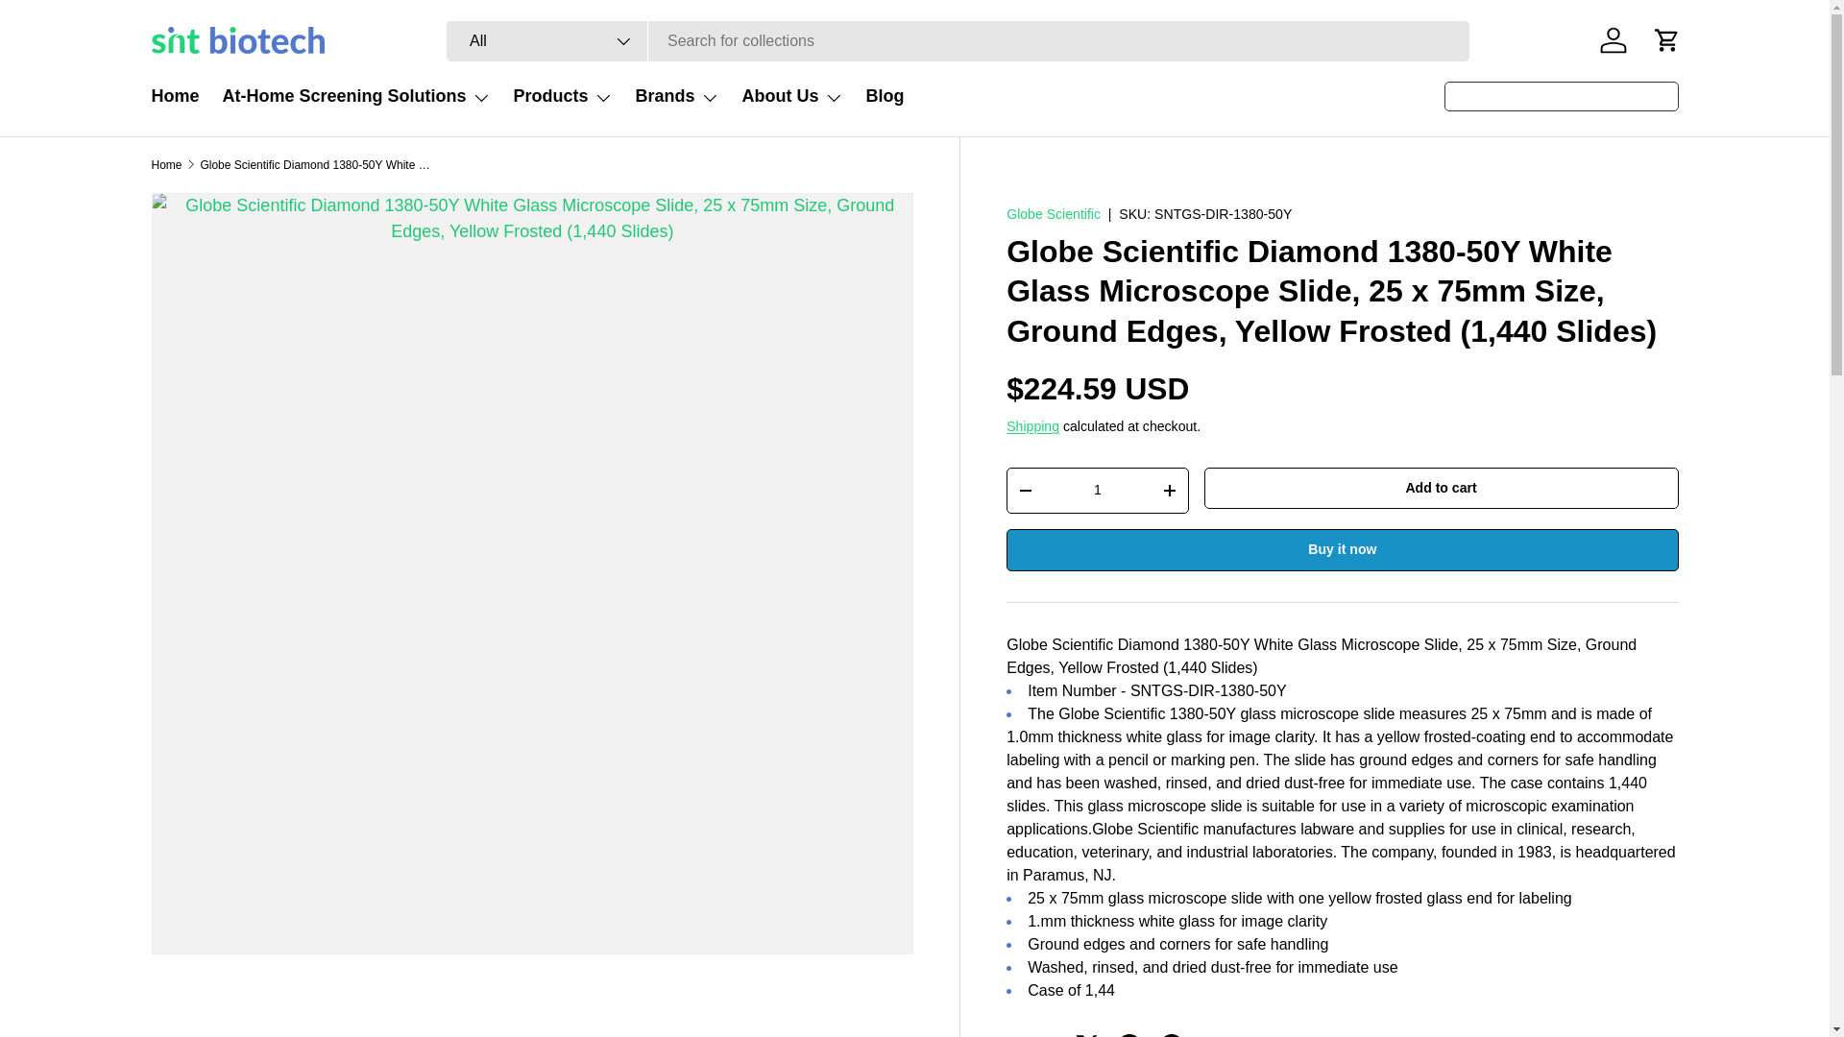 The image size is (1844, 1037). What do you see at coordinates (1172, 1031) in the screenshot?
I see `Pin on Pinterest` at bounding box center [1172, 1031].